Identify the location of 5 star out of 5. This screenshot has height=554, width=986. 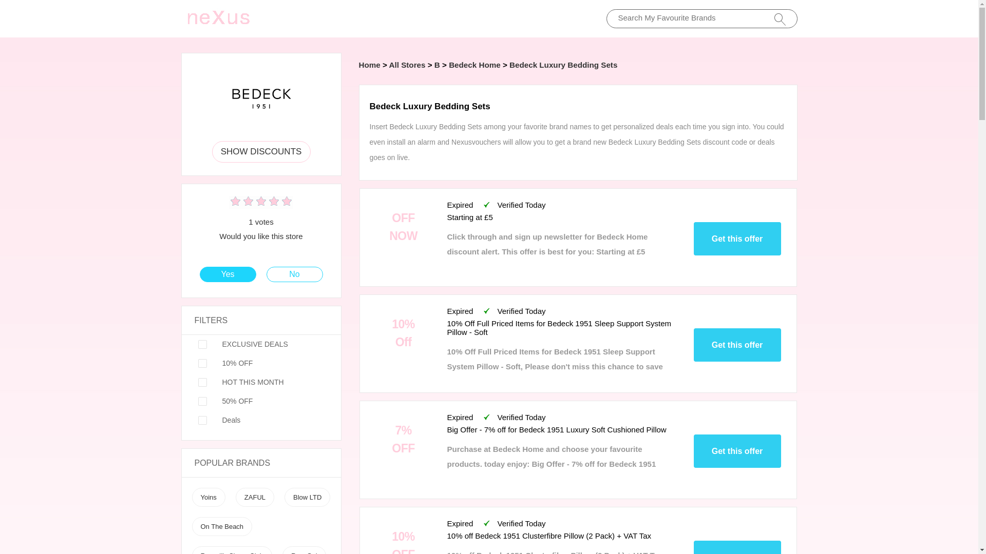
(261, 202).